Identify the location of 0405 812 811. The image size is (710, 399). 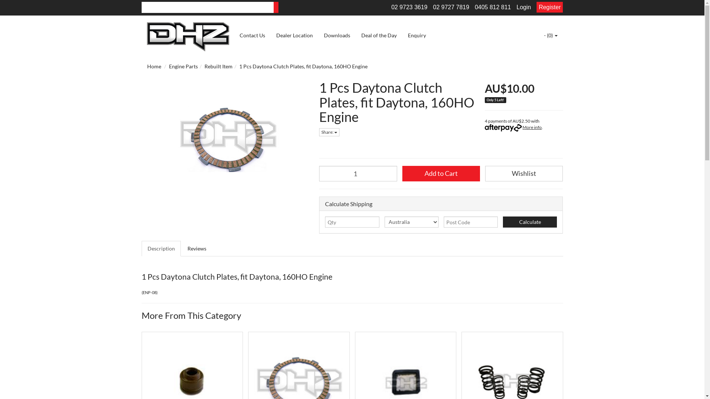
(493, 7).